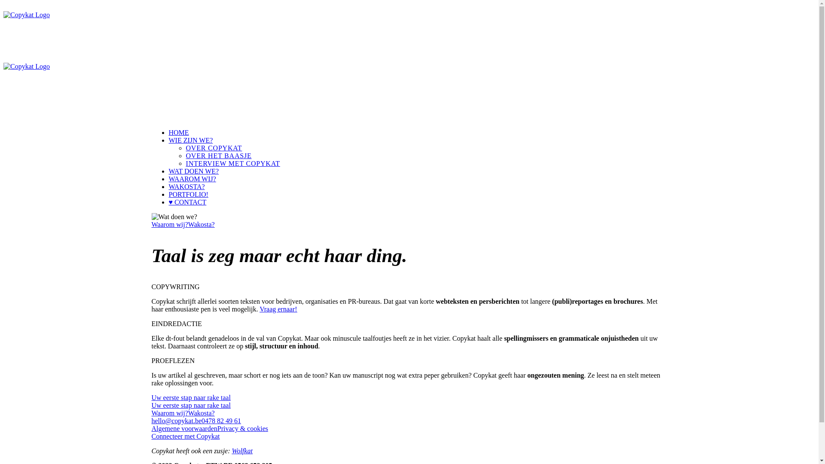  I want to click on WAAROM WIJ?, so click(192, 179).